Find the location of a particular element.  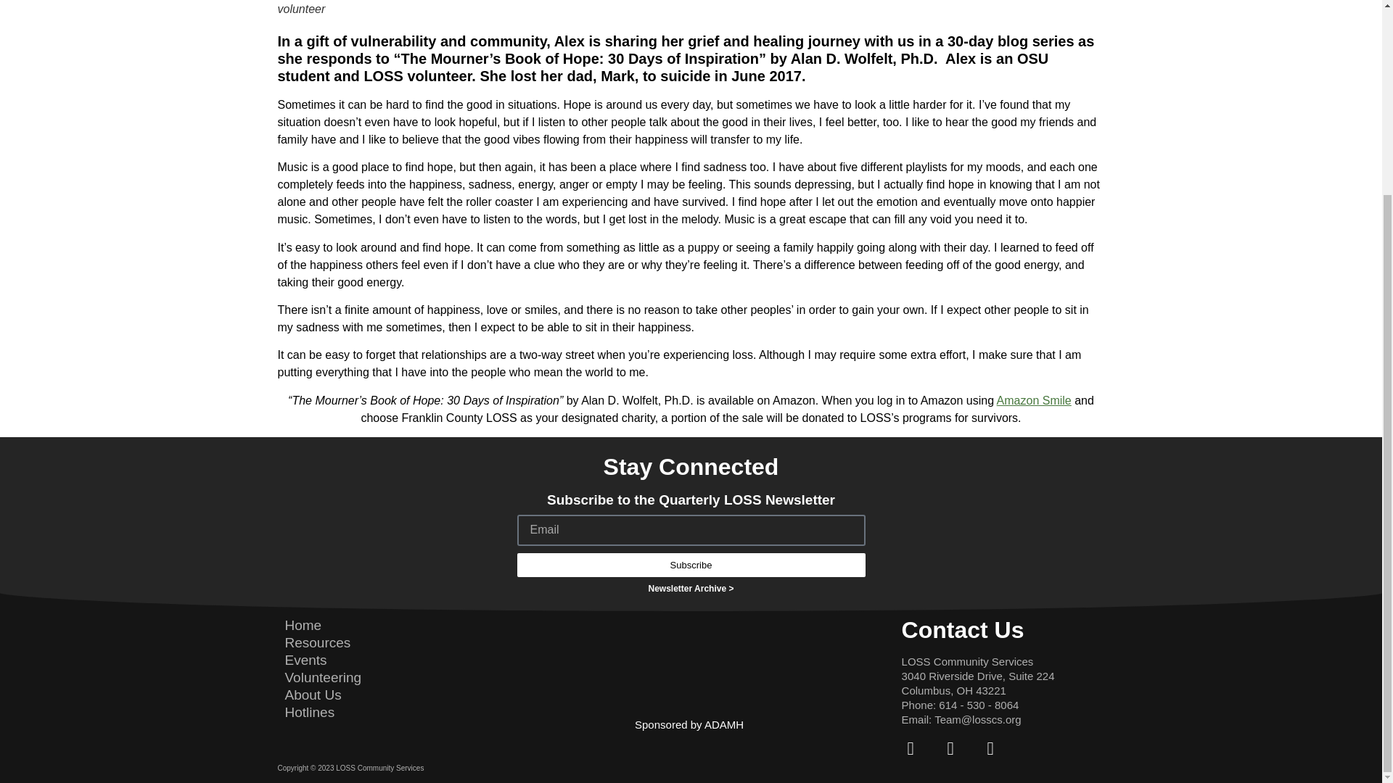

Hotlines is located at coordinates (309, 712).